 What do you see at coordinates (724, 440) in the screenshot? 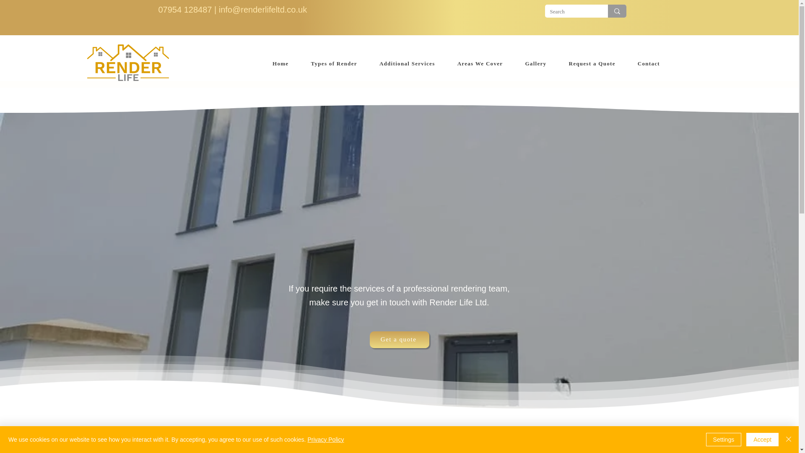
I see `Settings` at bounding box center [724, 440].